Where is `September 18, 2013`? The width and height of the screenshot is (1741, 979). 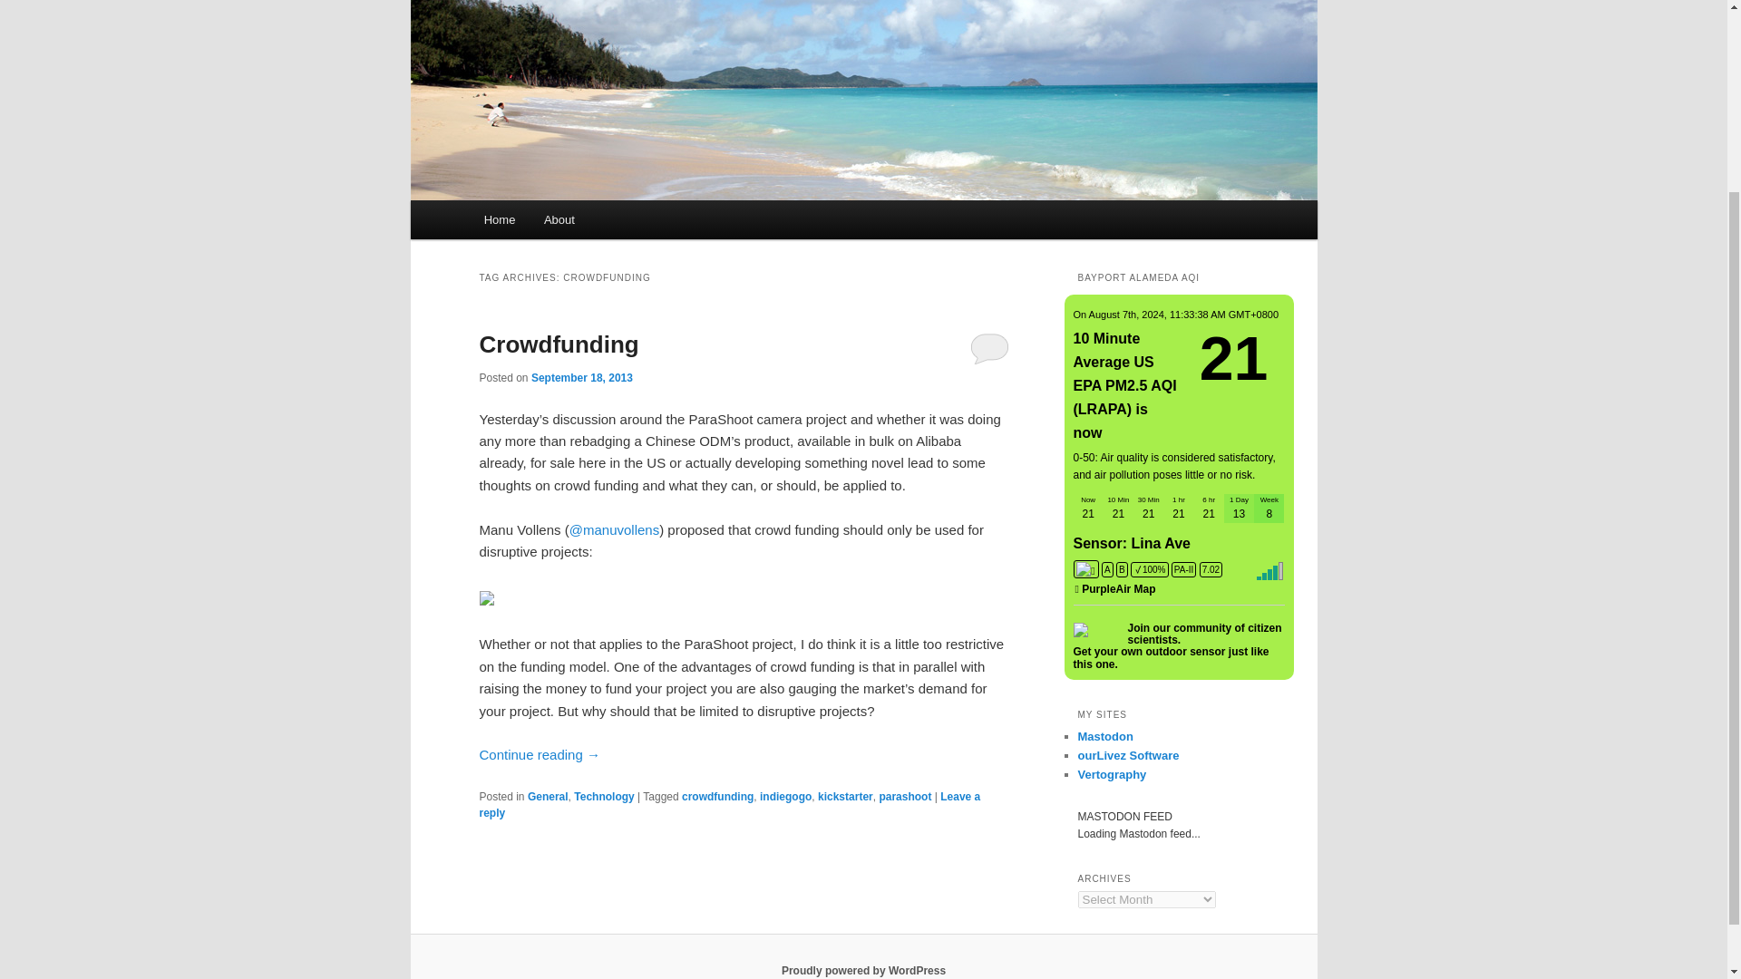 September 18, 2013 is located at coordinates (582, 378).